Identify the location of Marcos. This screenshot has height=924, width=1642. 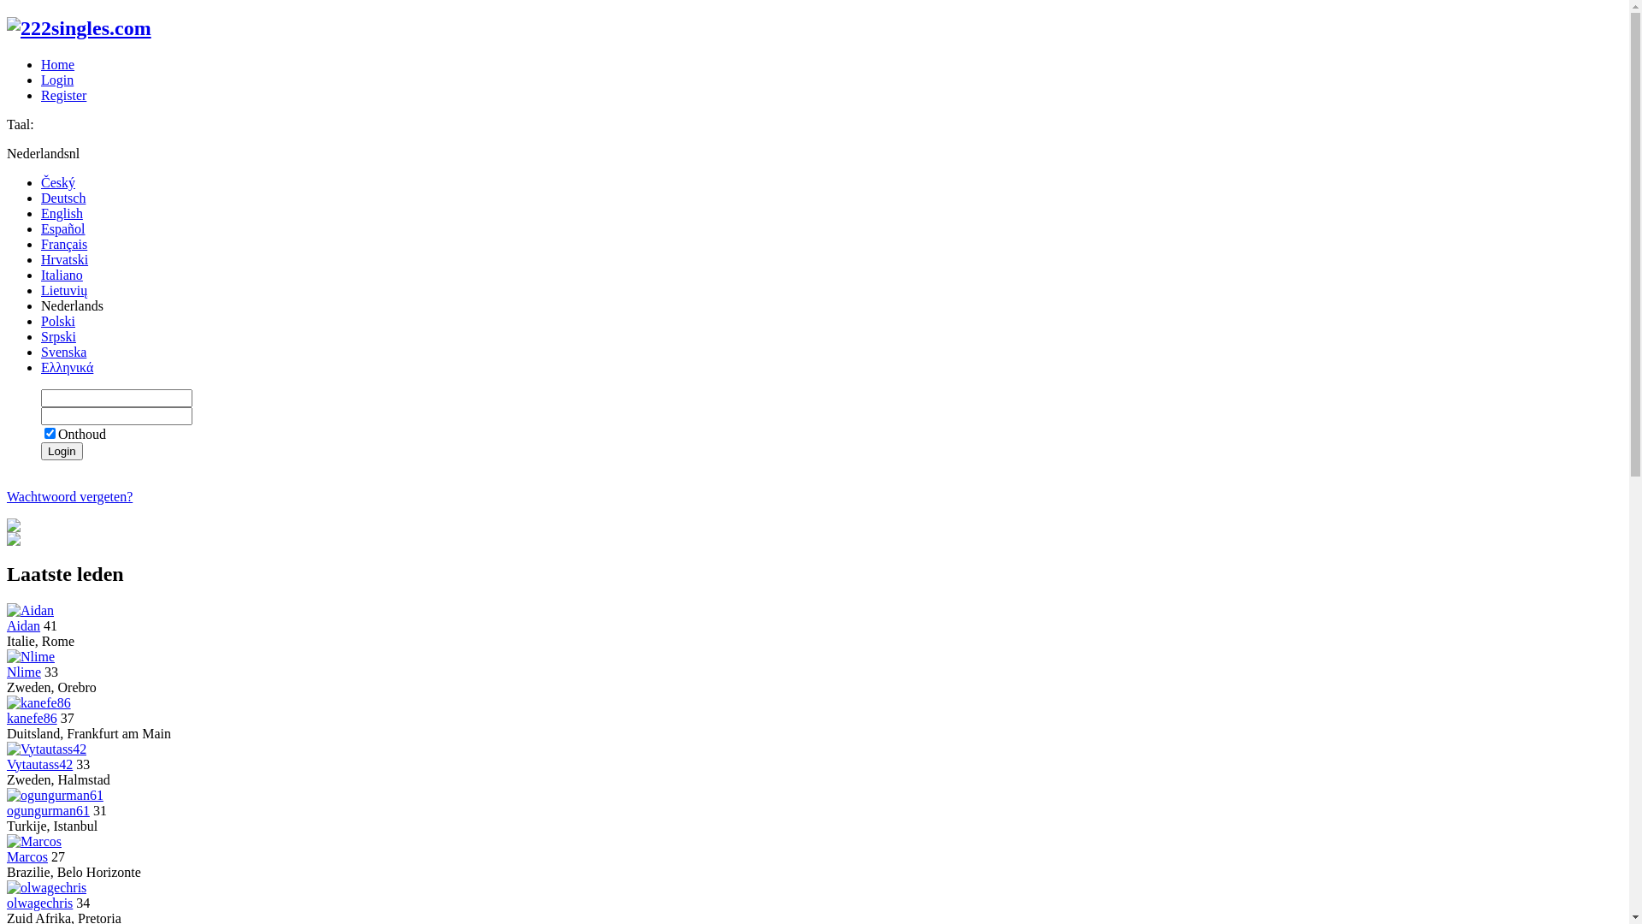
(27, 857).